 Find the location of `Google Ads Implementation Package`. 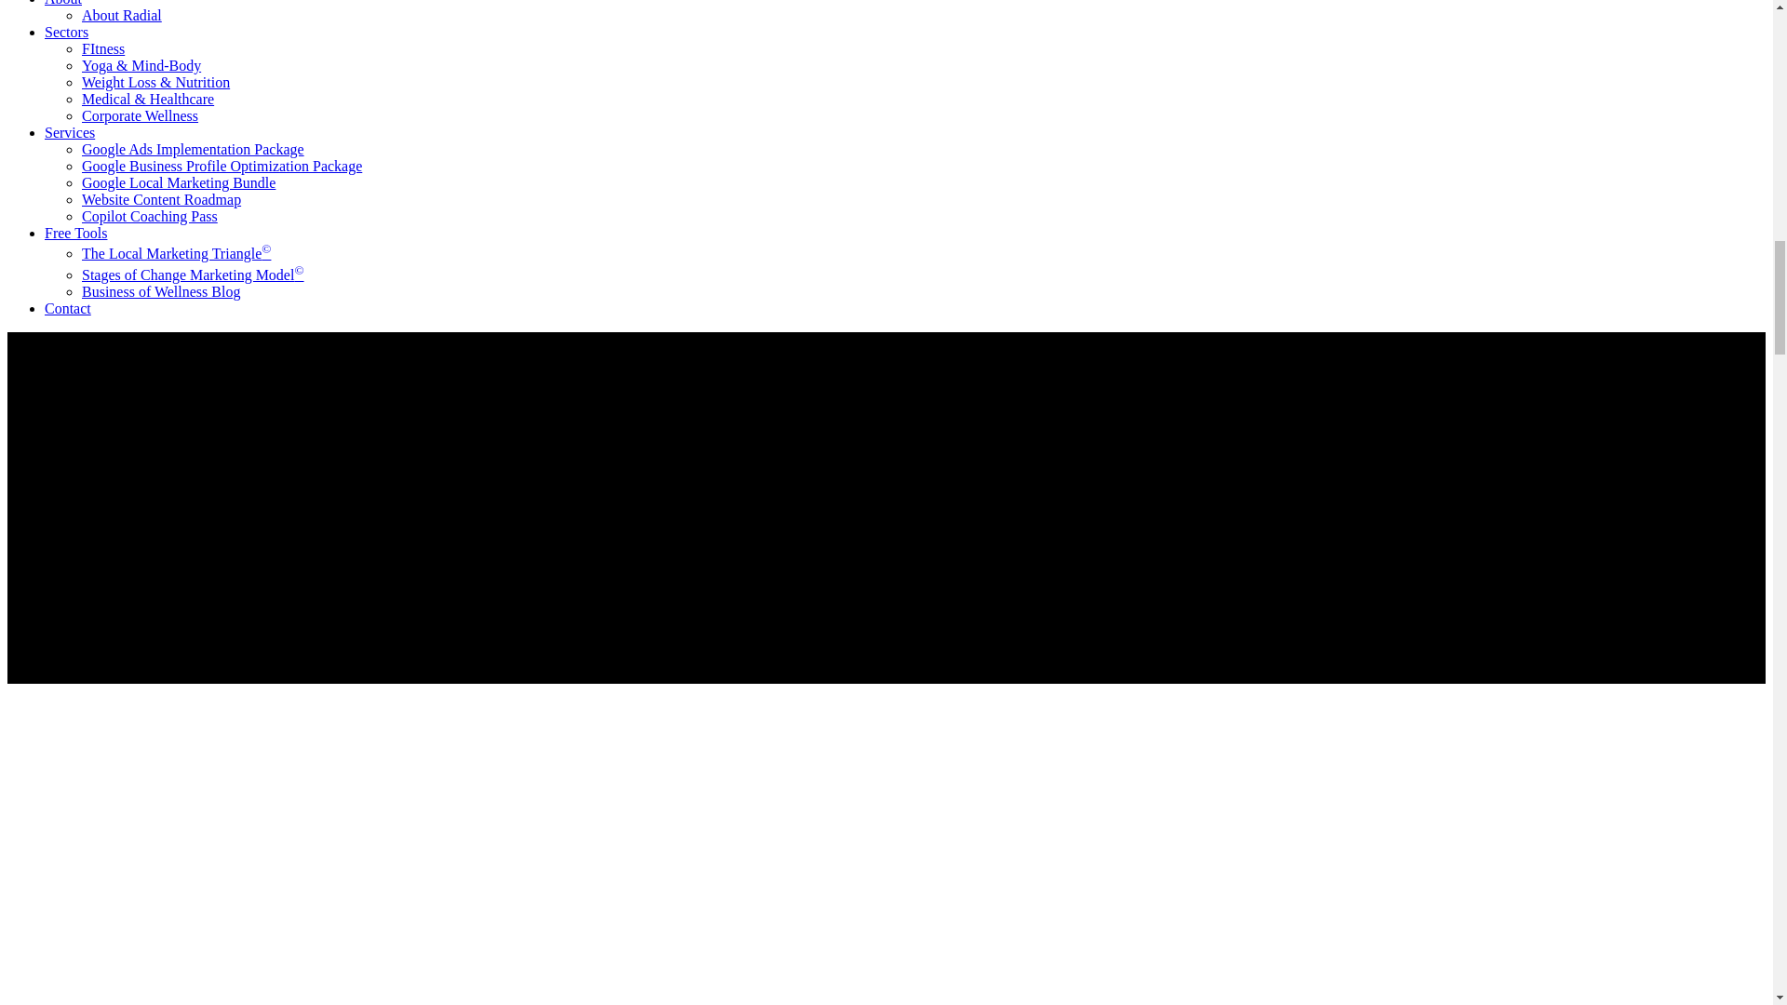

Google Ads Implementation Package is located at coordinates (193, 149).